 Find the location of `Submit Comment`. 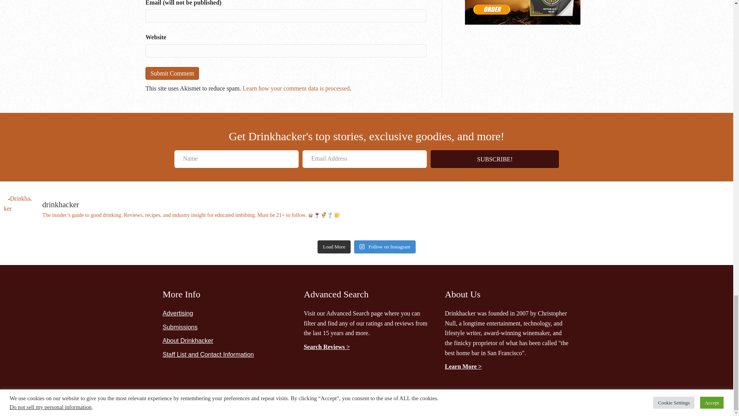

Submit Comment is located at coordinates (172, 73).